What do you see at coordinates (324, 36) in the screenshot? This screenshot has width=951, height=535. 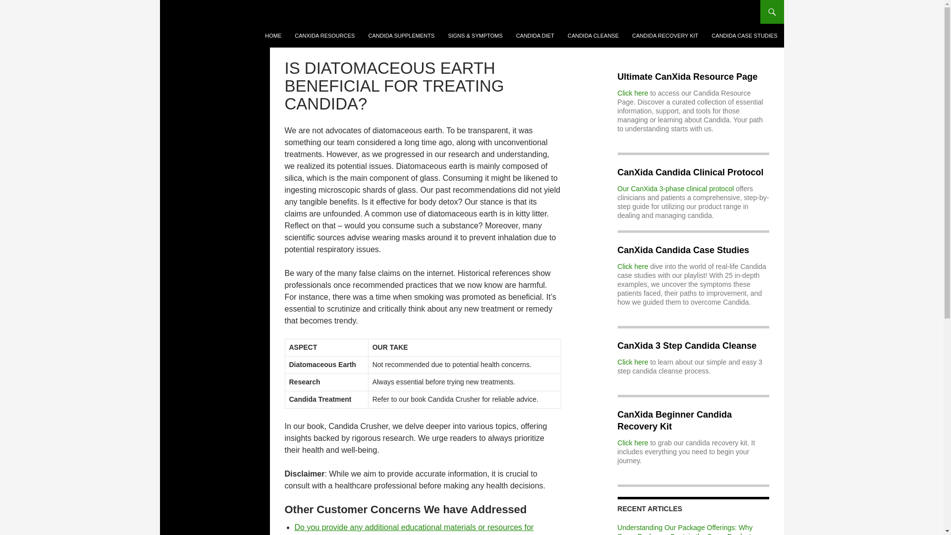 I see `CANXIDA RESOURCES` at bounding box center [324, 36].